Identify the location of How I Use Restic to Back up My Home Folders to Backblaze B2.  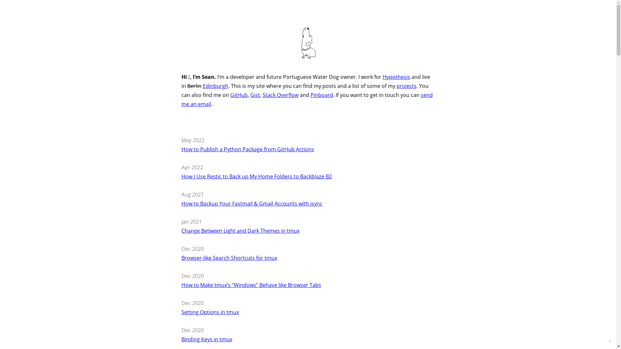
(256, 176).